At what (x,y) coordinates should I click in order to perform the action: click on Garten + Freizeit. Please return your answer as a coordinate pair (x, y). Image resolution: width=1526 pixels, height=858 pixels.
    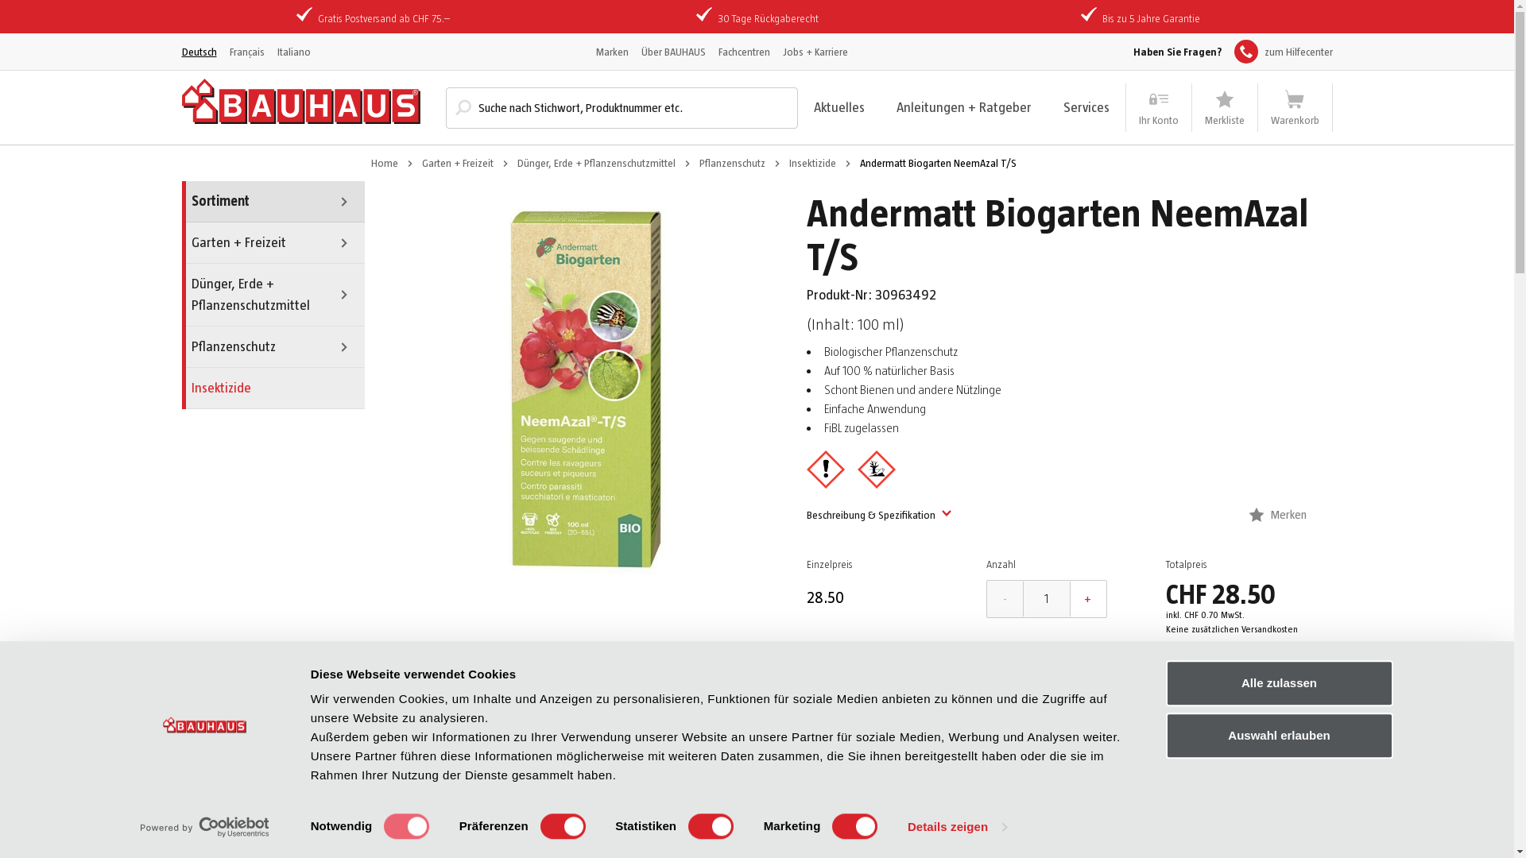
    Looking at the image, I should click on (457, 164).